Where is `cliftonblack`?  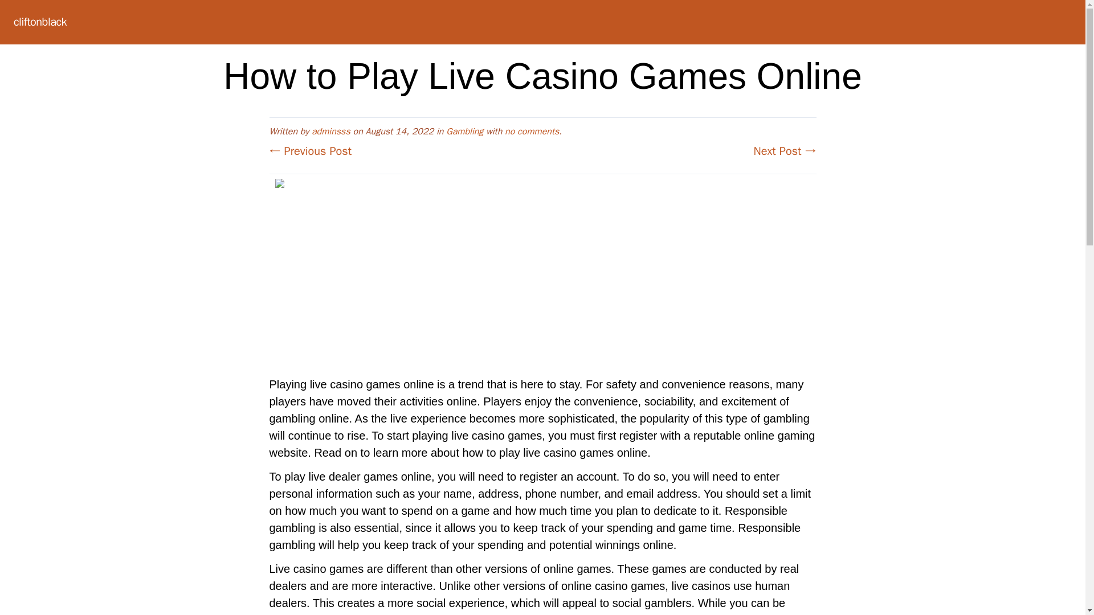
cliftonblack is located at coordinates (40, 22).